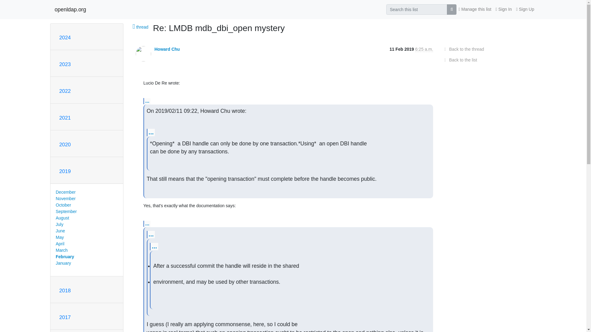  What do you see at coordinates (65, 64) in the screenshot?
I see `2023` at bounding box center [65, 64].